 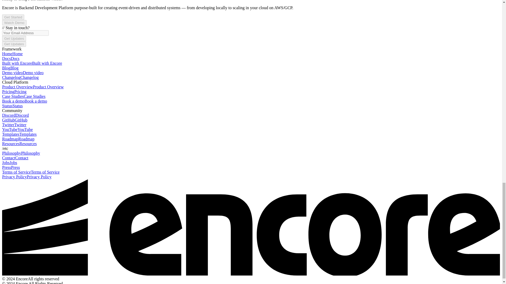 I want to click on Built with EncoreBuilt with Encore, so click(x=32, y=63).